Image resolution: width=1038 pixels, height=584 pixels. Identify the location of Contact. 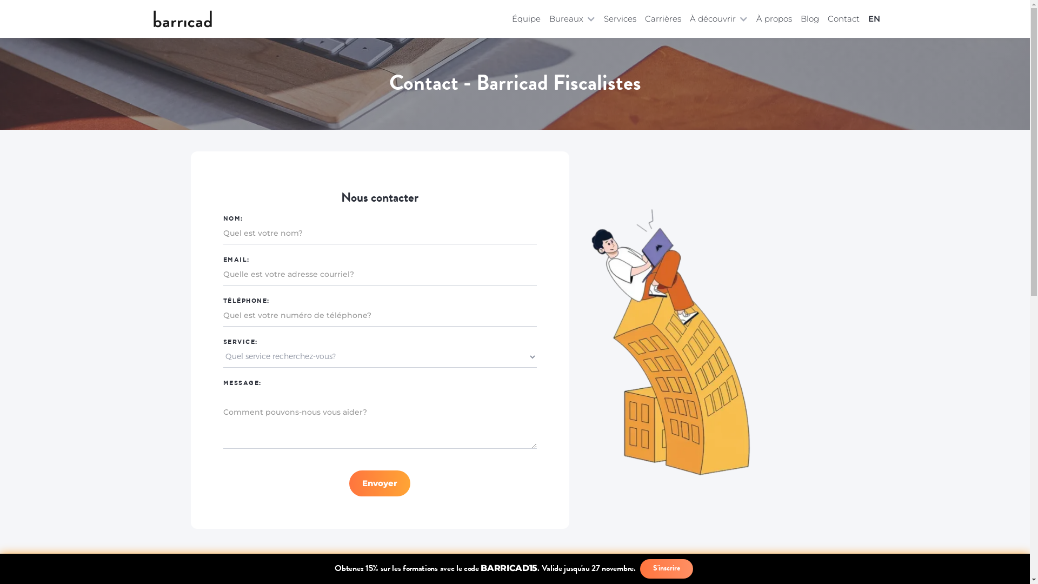
(843, 19).